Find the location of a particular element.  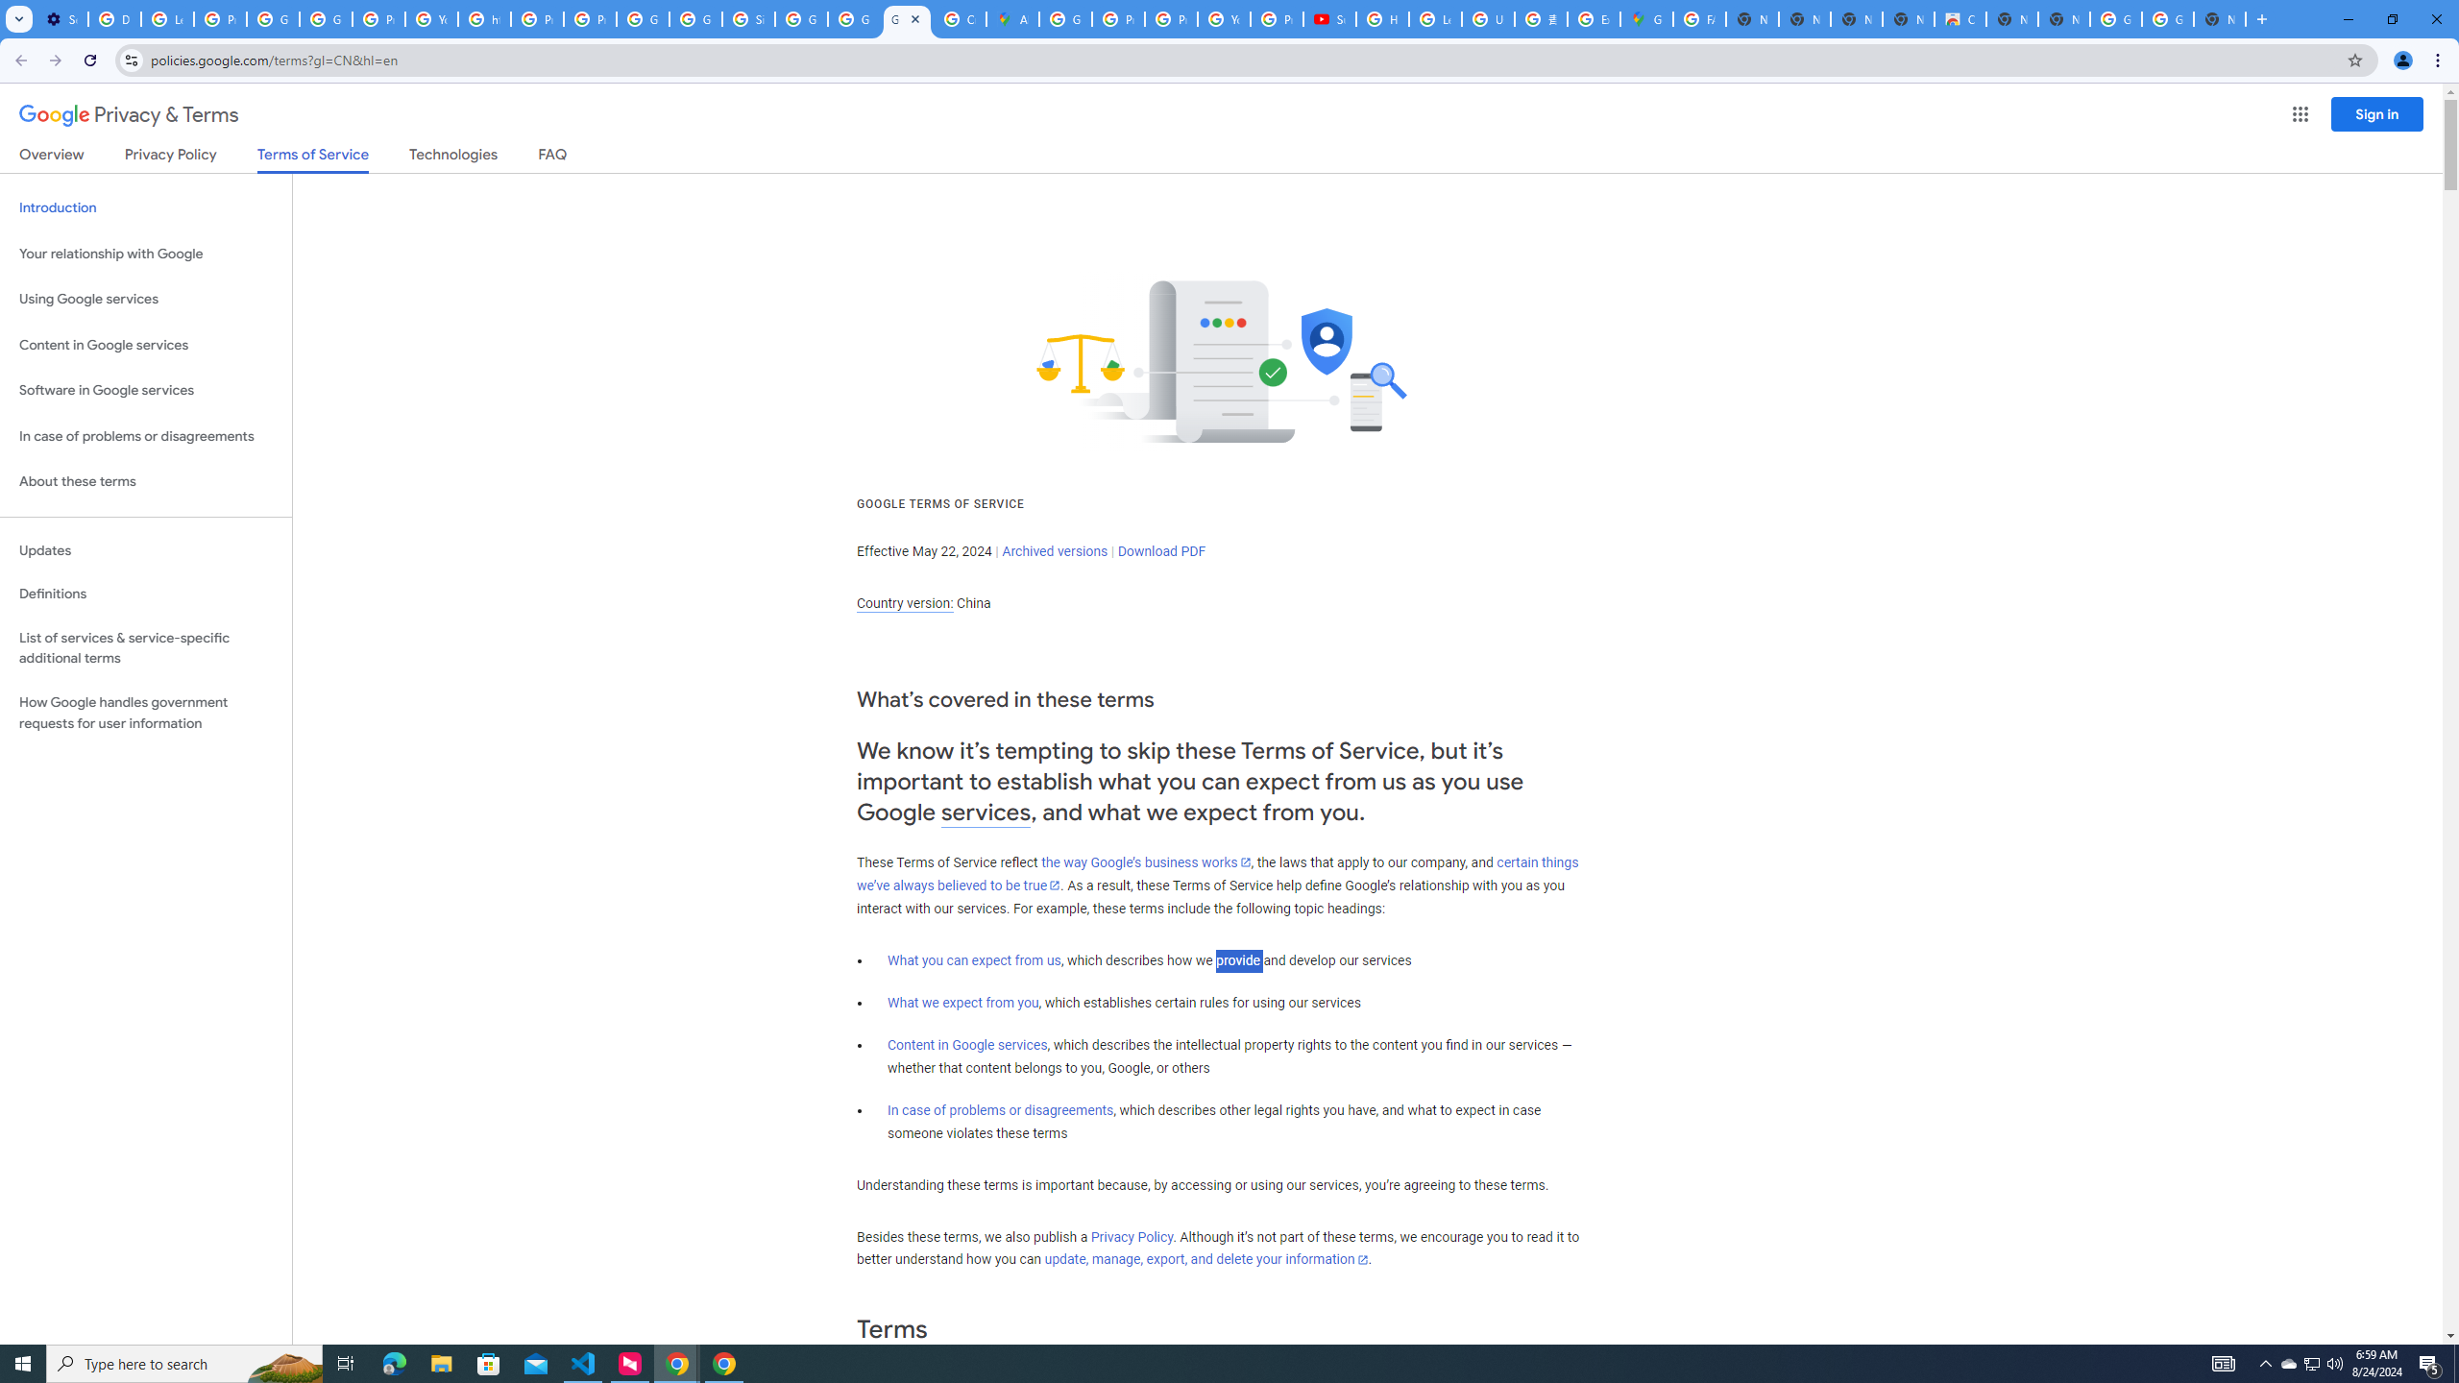

Privacy & Terms is located at coordinates (129, 115).